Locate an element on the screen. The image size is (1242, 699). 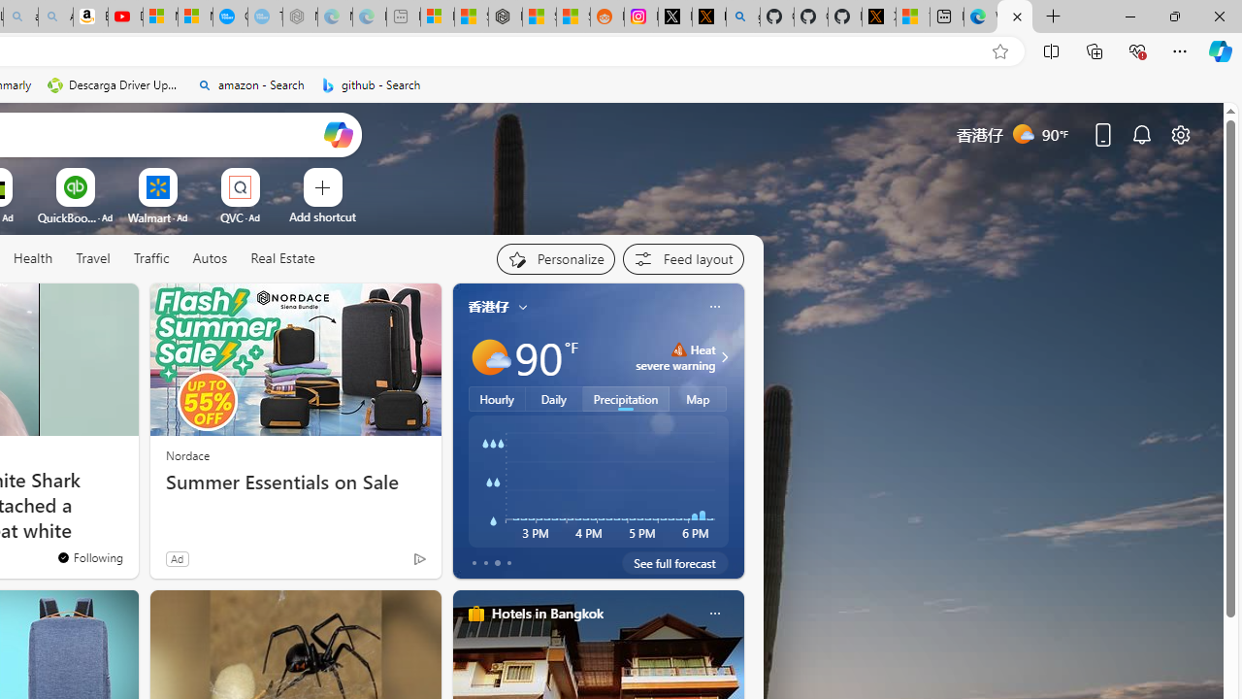
You're following The Weather Channel is located at coordinates (378, 563).